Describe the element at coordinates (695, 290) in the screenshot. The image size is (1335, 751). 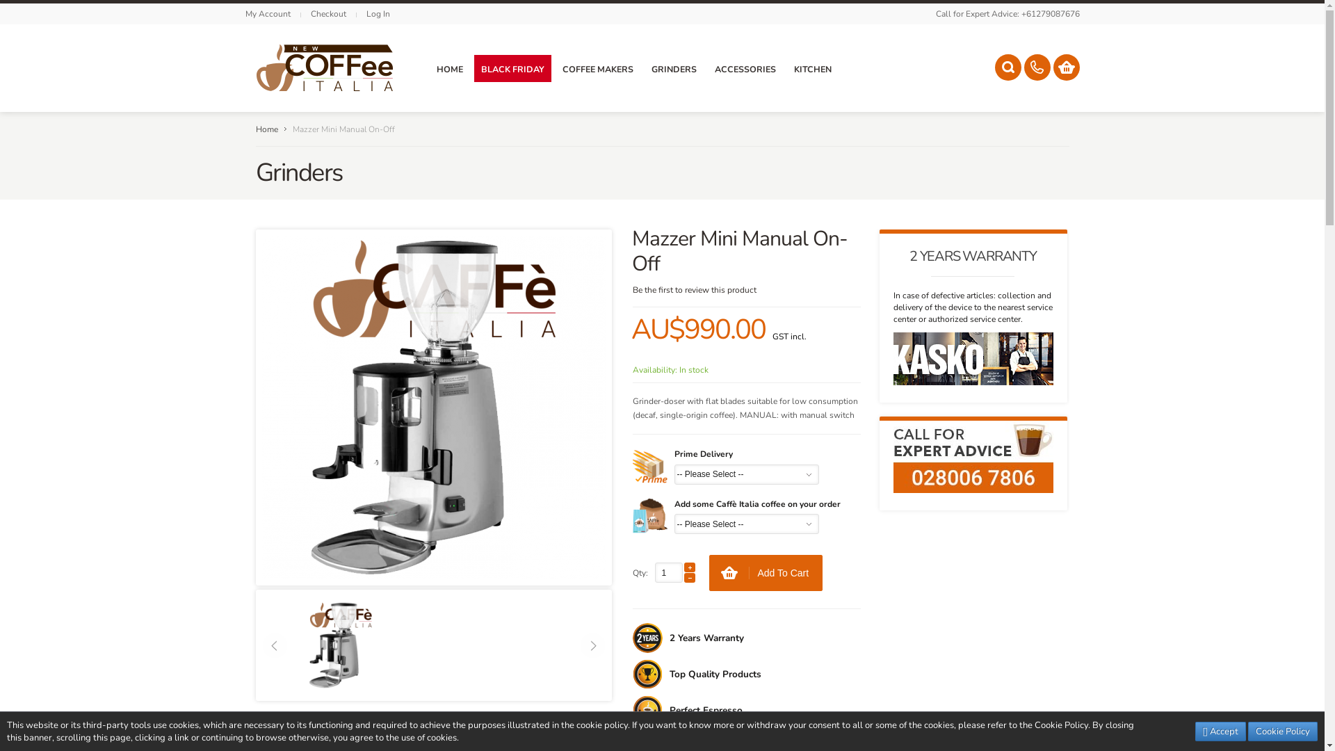
I see `Be the first to review this product` at that location.